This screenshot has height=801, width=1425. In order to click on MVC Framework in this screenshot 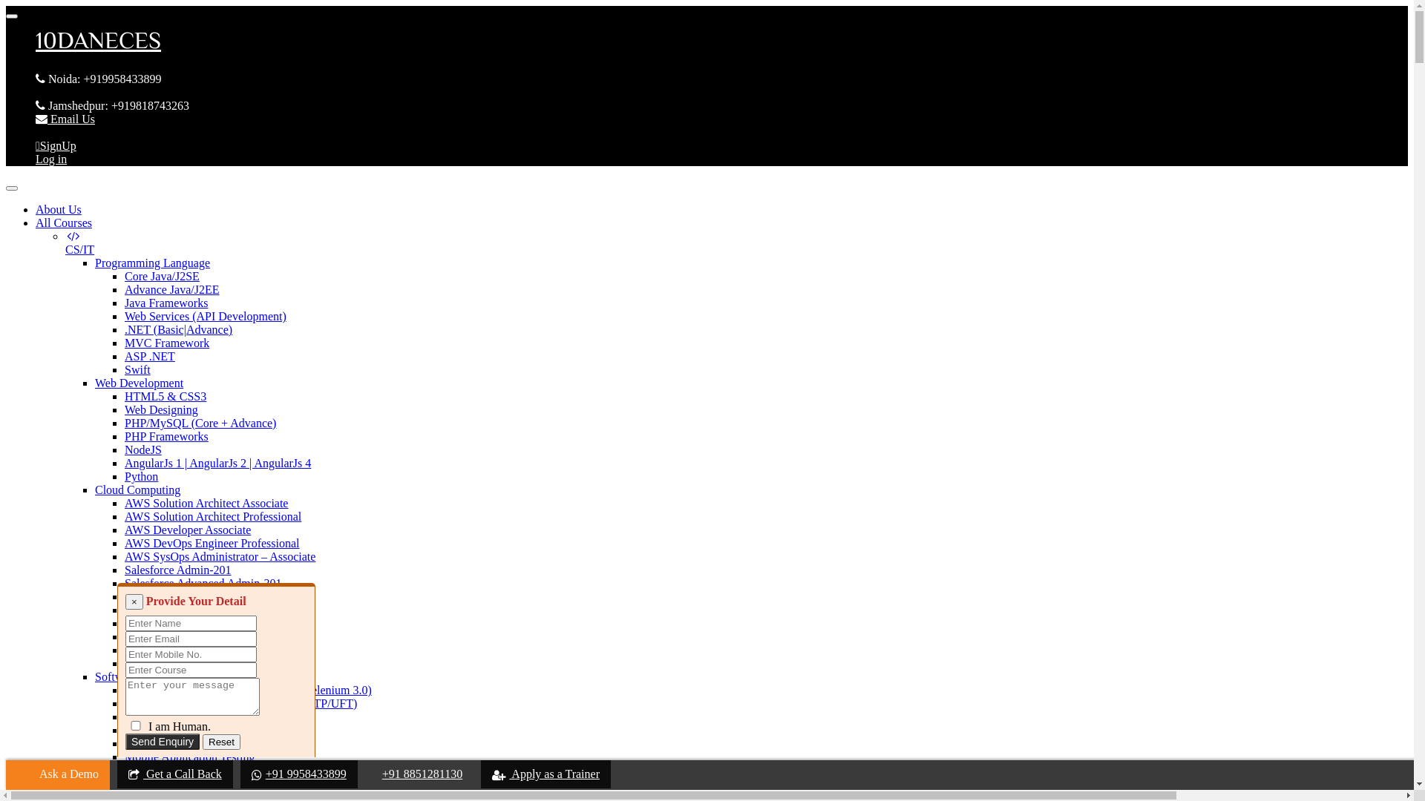, I will do `click(167, 343)`.